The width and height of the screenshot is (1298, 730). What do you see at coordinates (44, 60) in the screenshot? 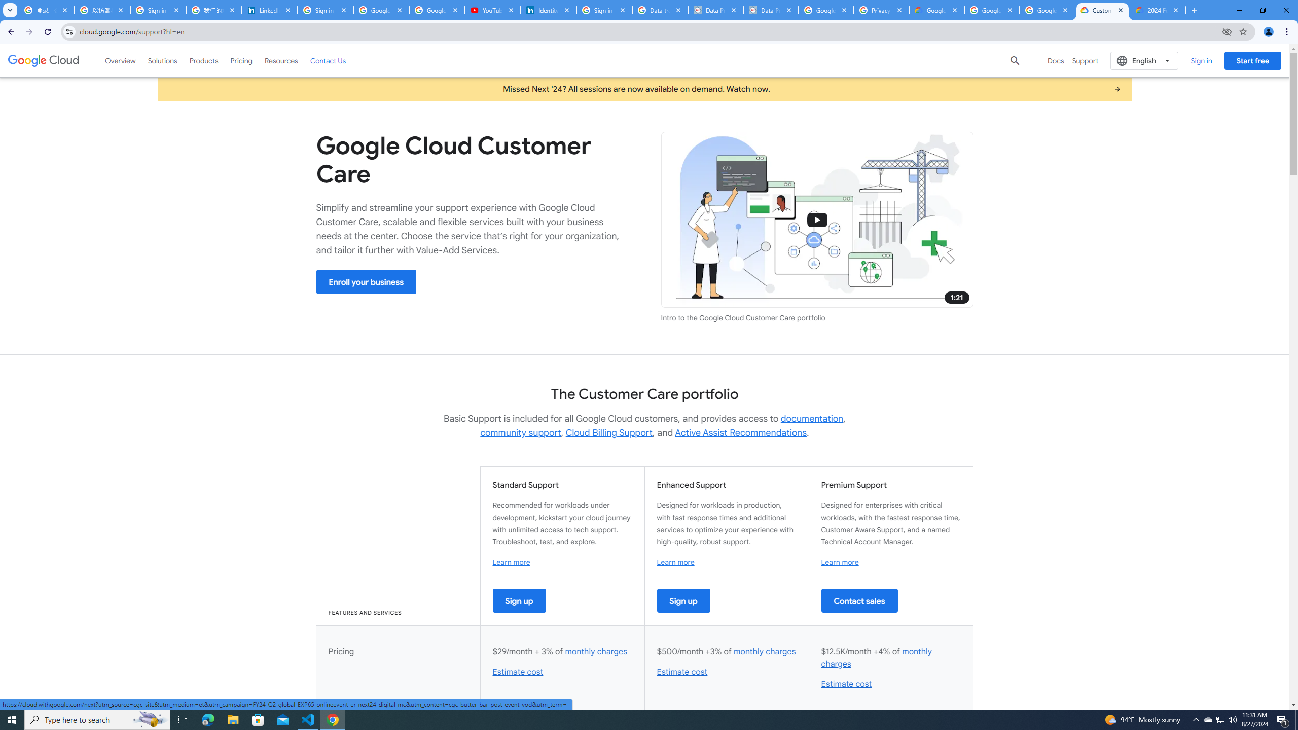
I see `Google Cloud` at bounding box center [44, 60].